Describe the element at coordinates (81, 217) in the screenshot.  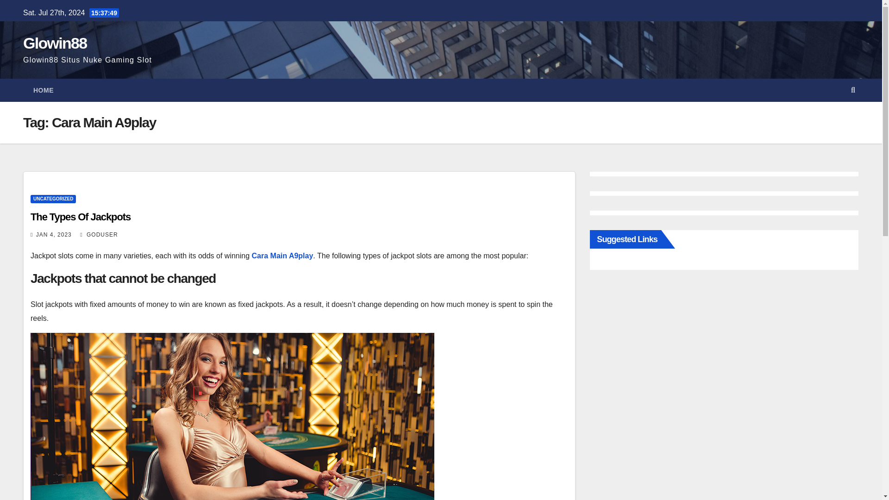
I see `The Types Of Jackpots` at that location.